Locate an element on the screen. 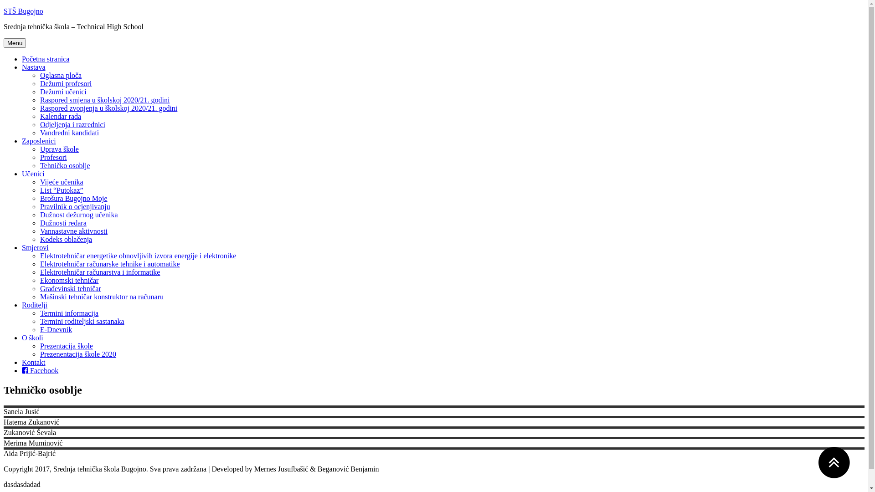 The image size is (875, 492). Kontakt is located at coordinates (34, 363).